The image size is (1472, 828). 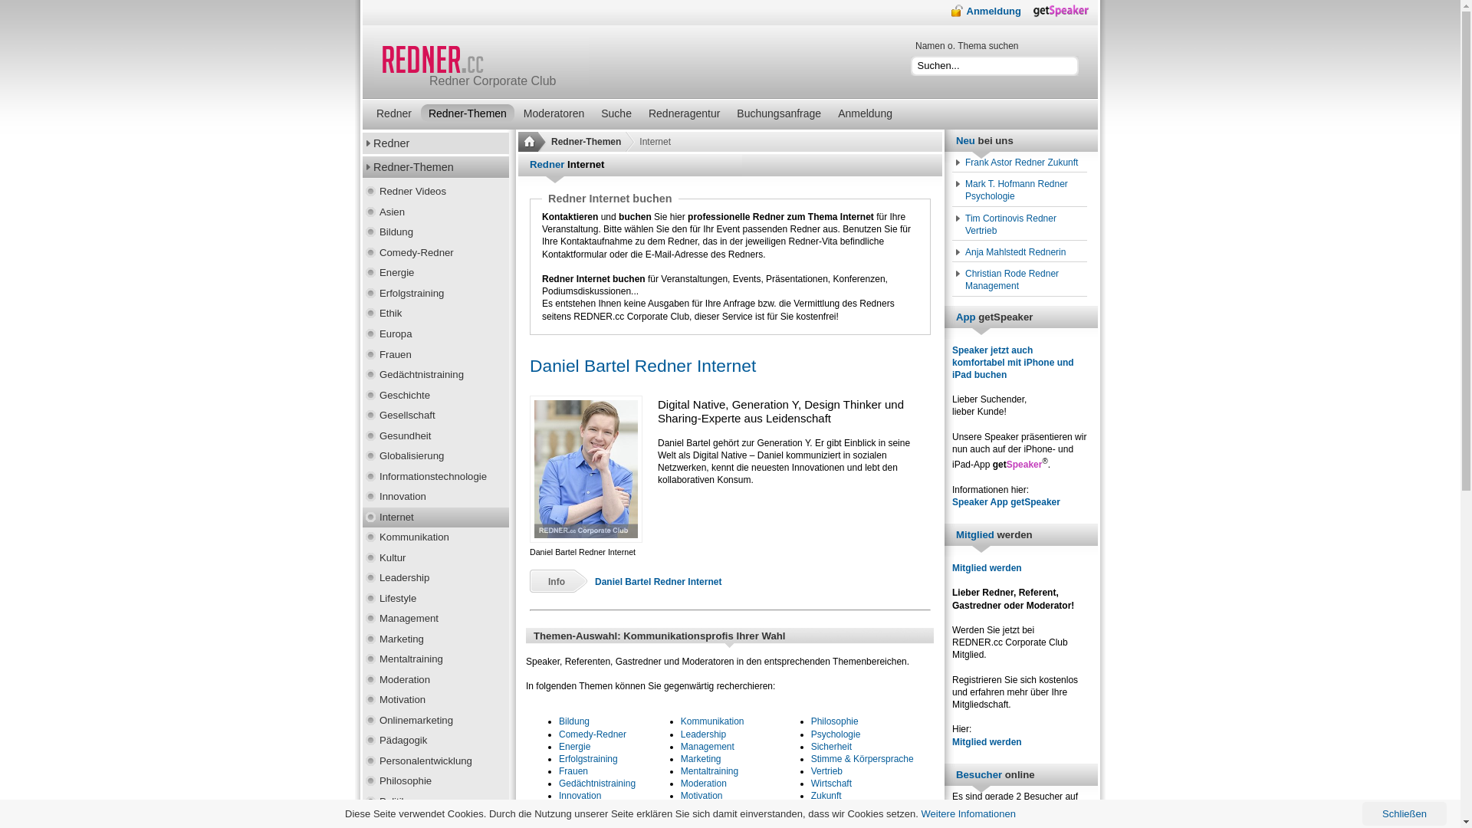 I want to click on Wirtschaft, so click(x=831, y=784).